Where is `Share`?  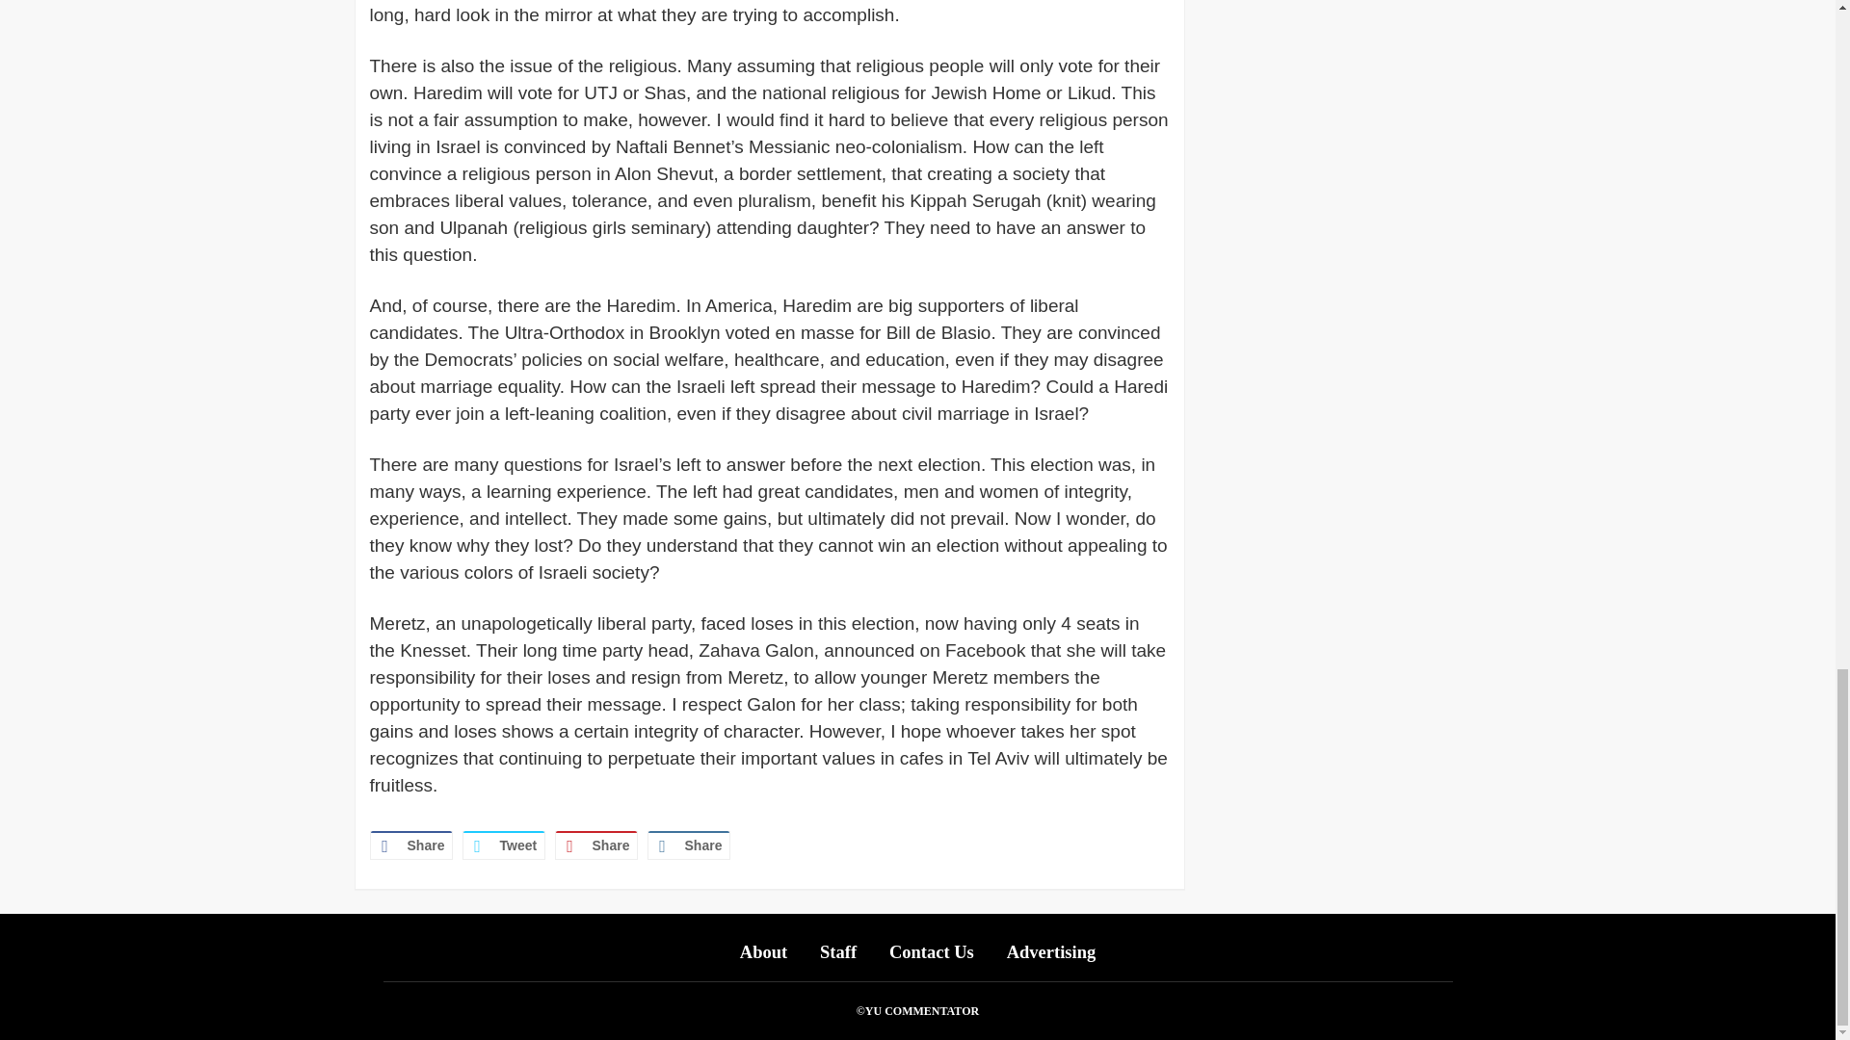 Share is located at coordinates (596, 845).